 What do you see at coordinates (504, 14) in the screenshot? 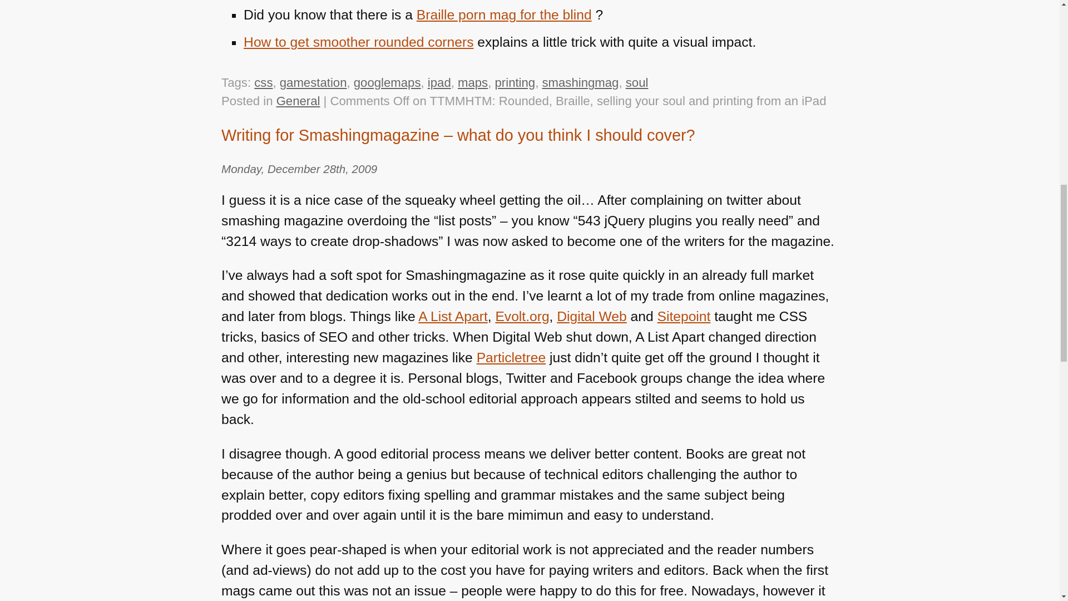
I see `Braille porn mag for the blind` at bounding box center [504, 14].